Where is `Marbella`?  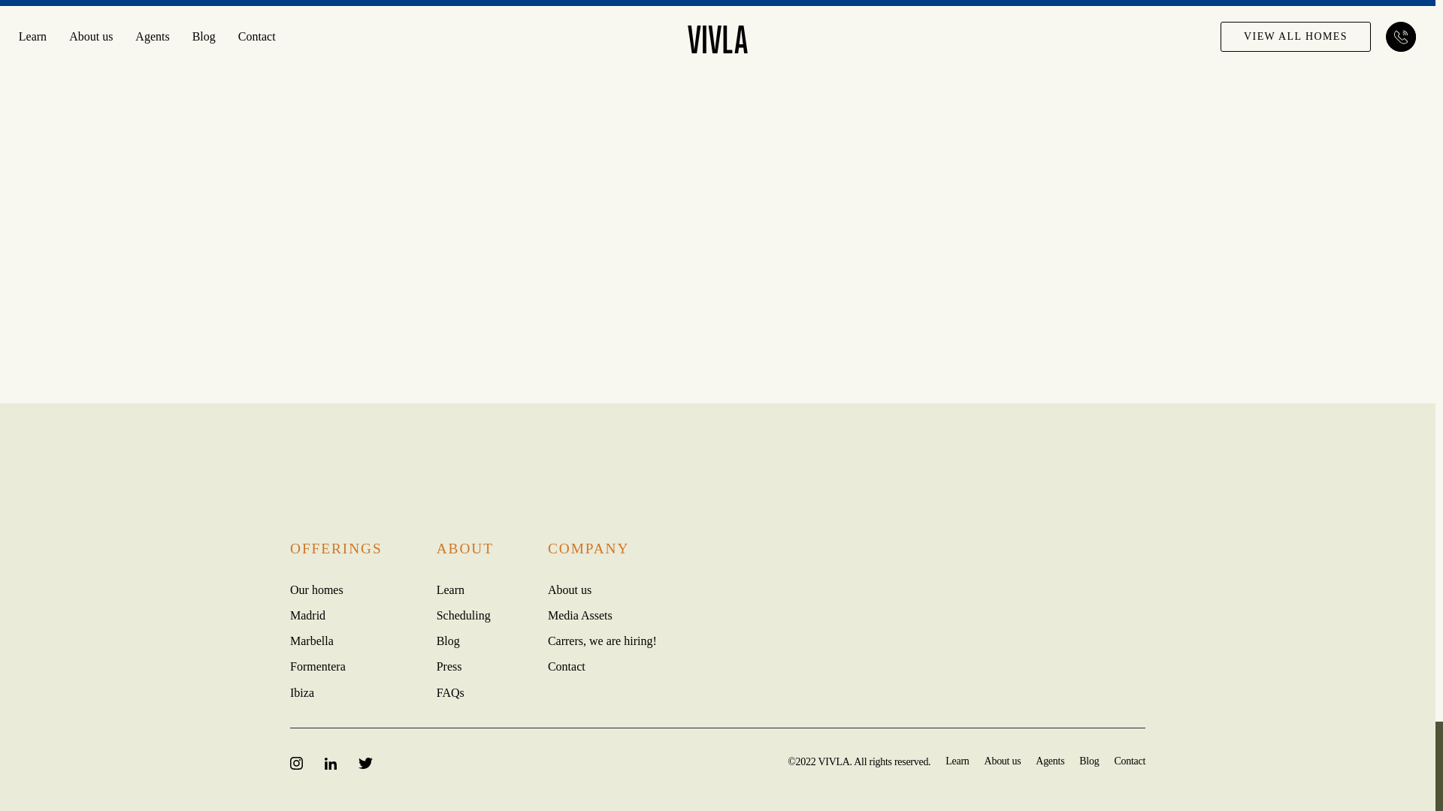 Marbella is located at coordinates (311, 640).